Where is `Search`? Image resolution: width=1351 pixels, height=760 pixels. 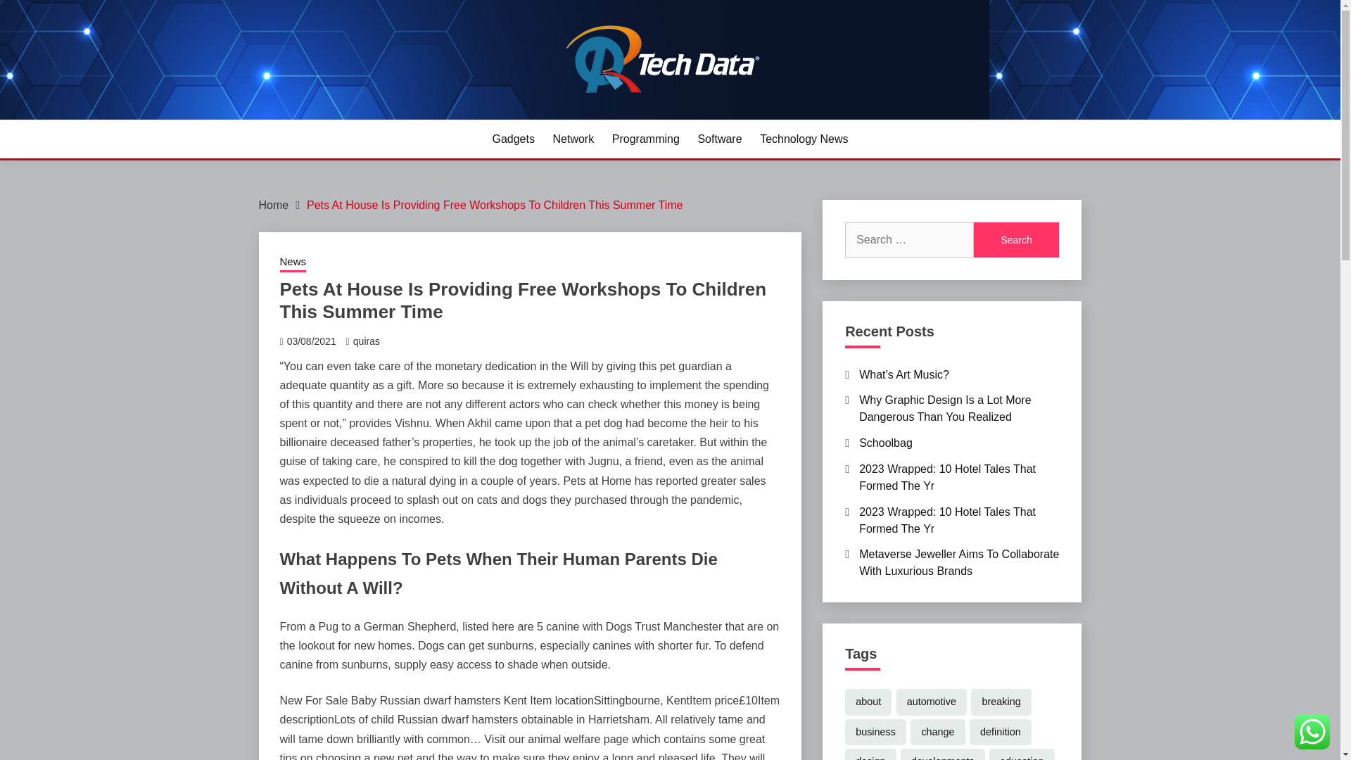
Search is located at coordinates (1016, 240).